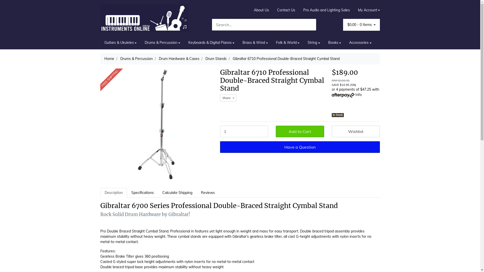 This screenshot has width=484, height=272. What do you see at coordinates (367, 10) in the screenshot?
I see `My Account` at bounding box center [367, 10].